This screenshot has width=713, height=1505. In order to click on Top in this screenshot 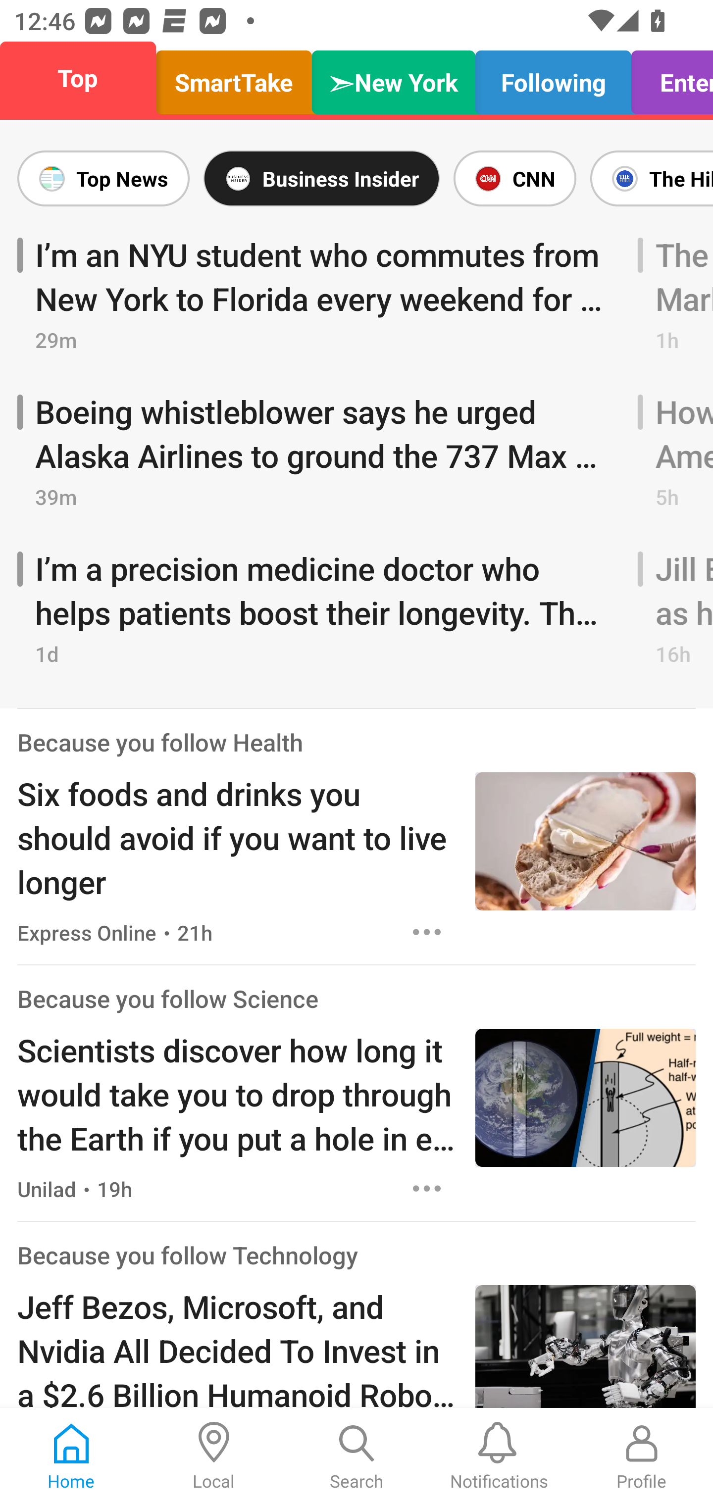, I will do `click(83, 78)`.